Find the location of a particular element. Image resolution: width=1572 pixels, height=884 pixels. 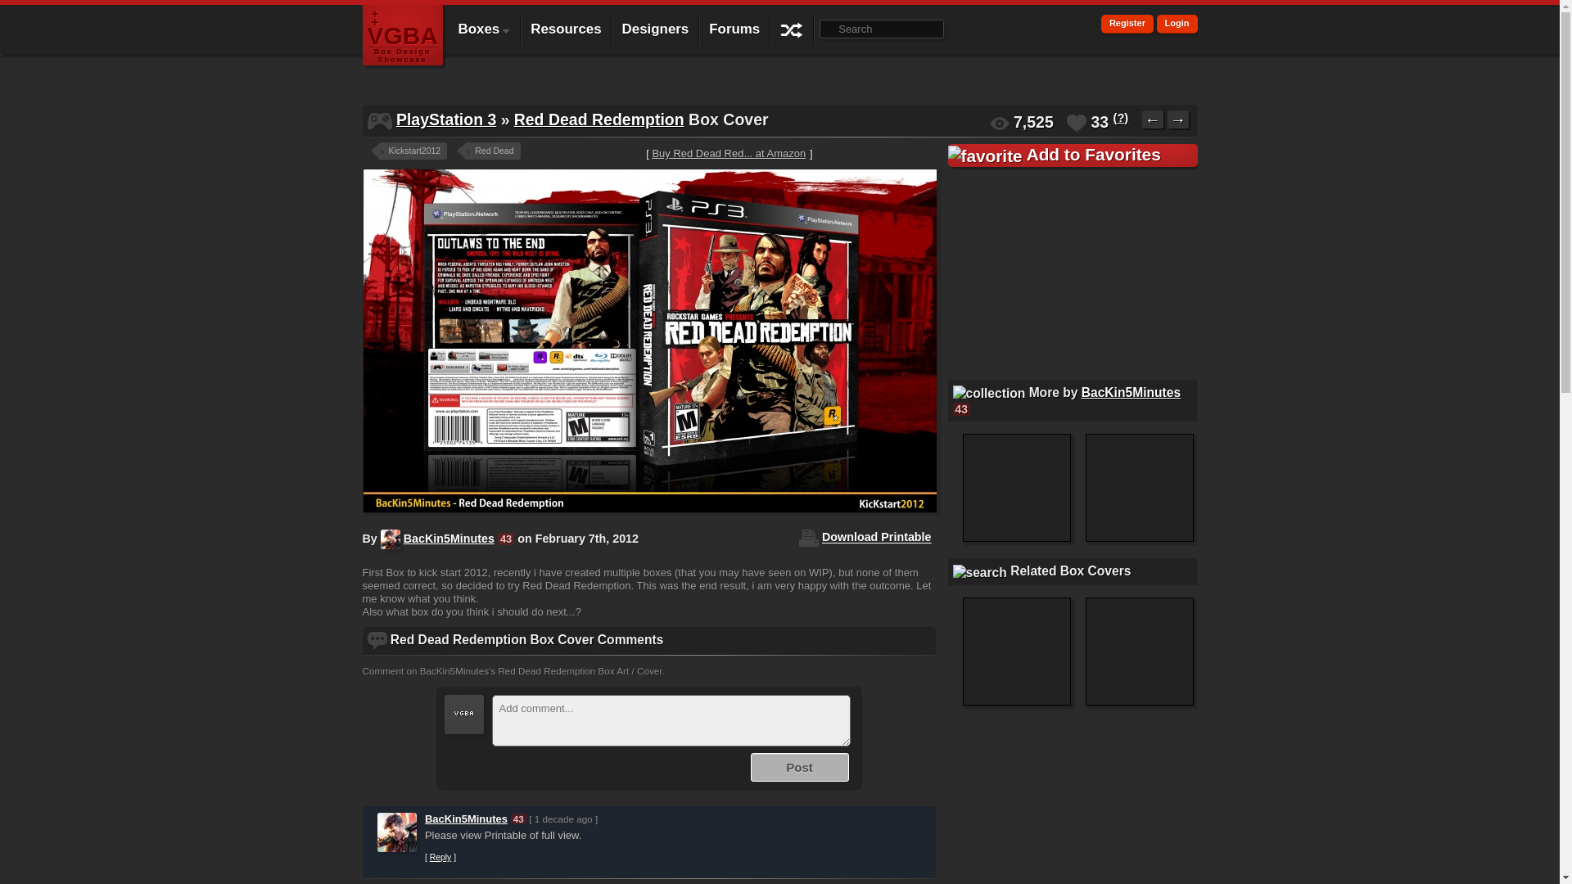

Printable Box is located at coordinates (809, 538).